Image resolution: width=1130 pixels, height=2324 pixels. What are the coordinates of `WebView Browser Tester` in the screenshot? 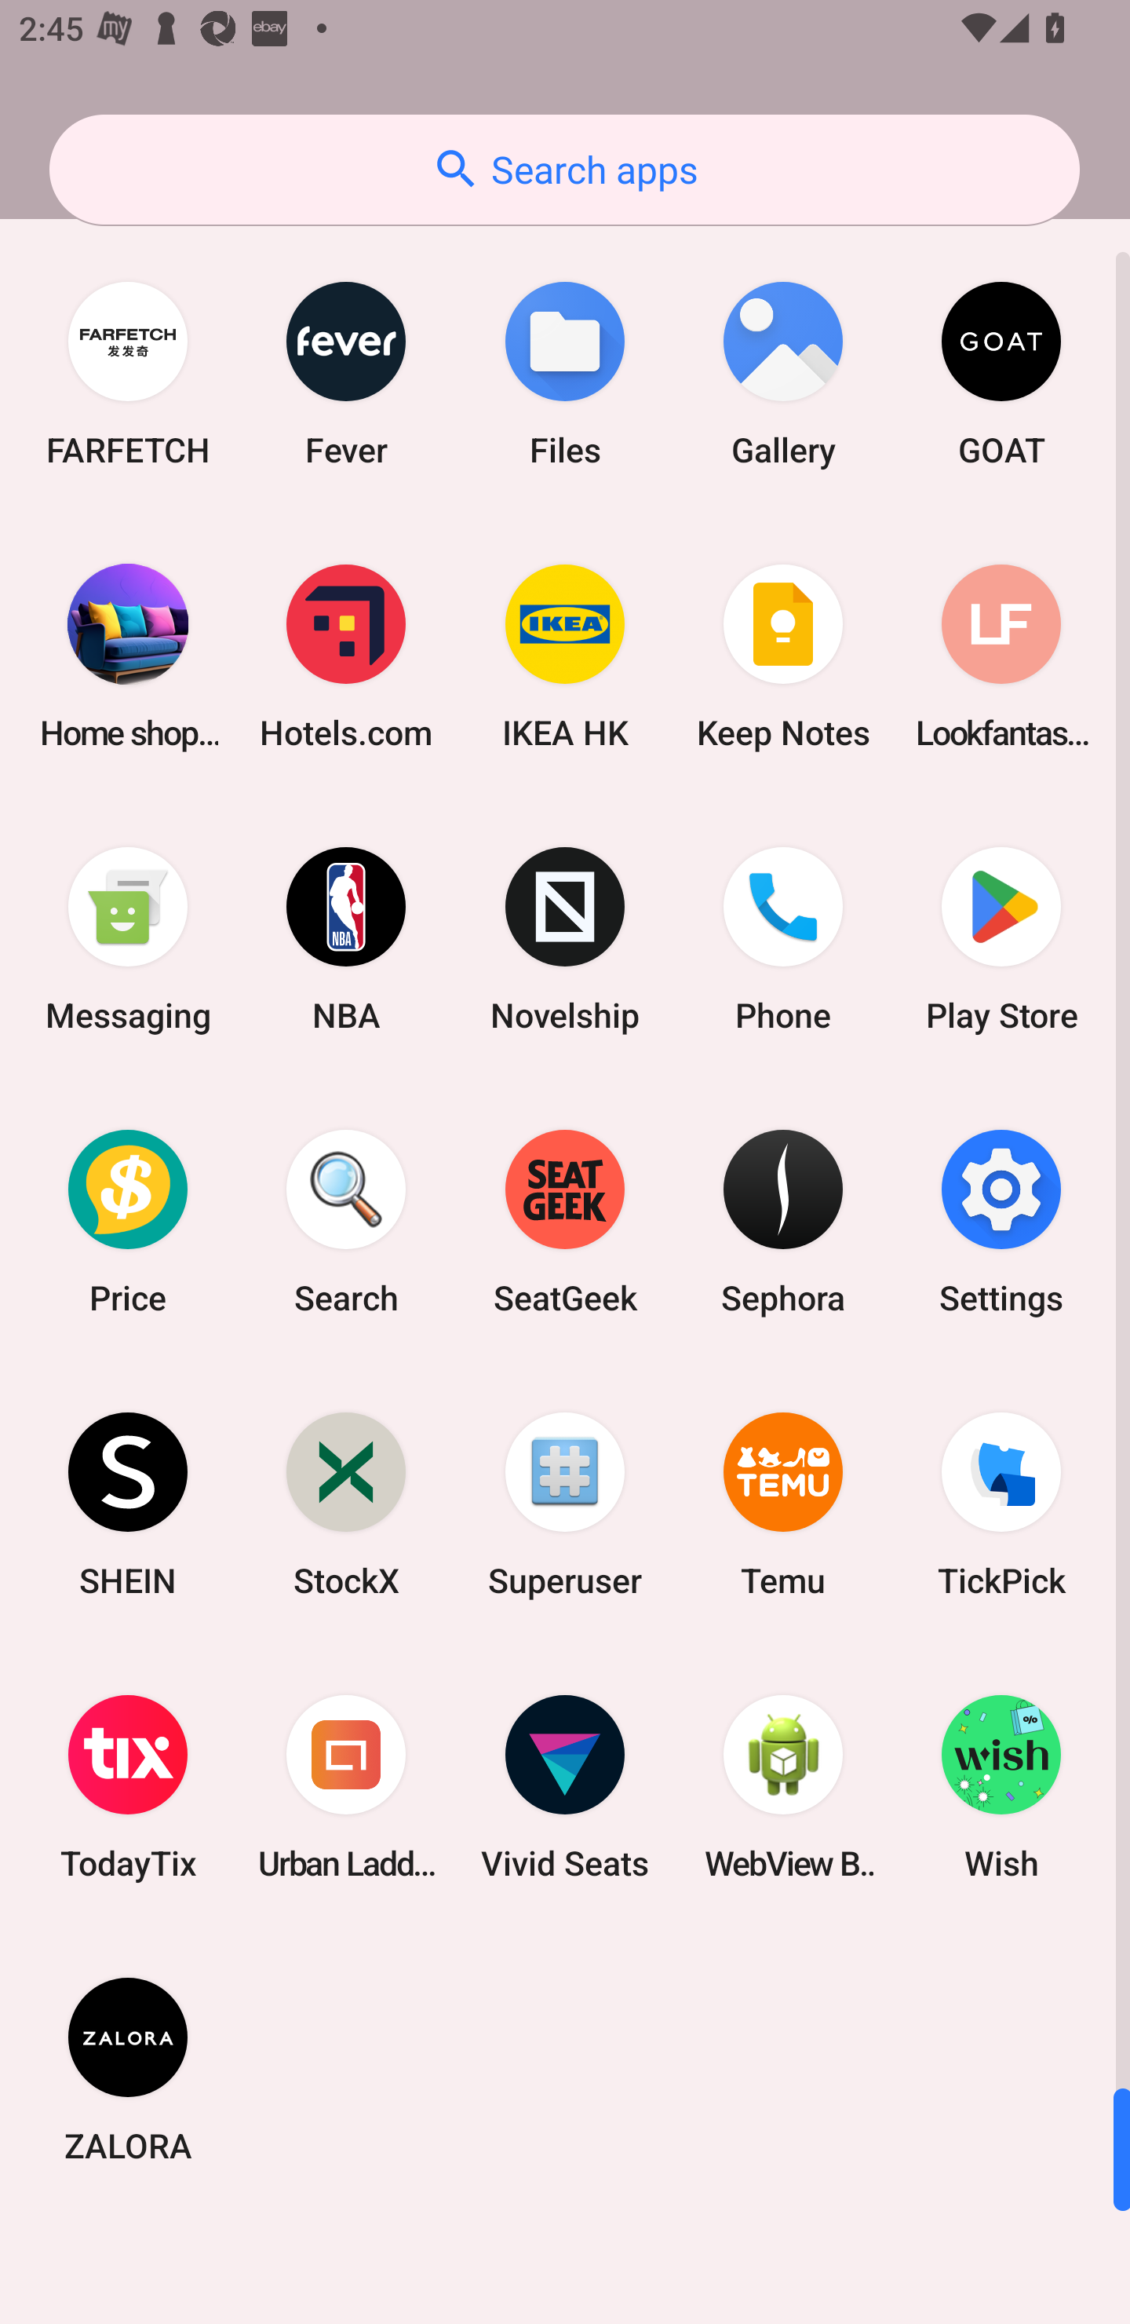 It's located at (783, 1787).